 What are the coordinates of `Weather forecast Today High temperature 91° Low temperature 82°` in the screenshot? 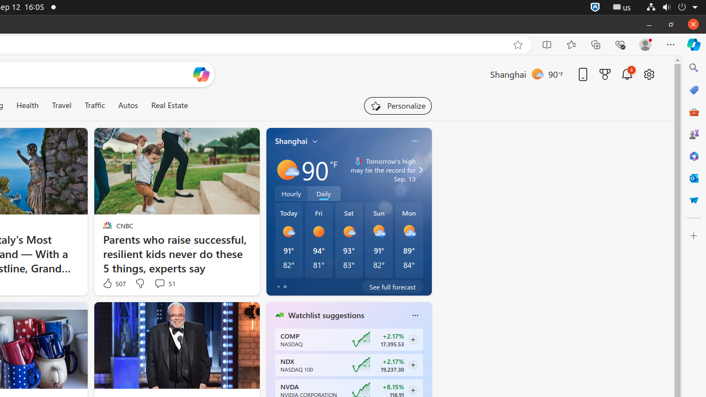 It's located at (289, 240).